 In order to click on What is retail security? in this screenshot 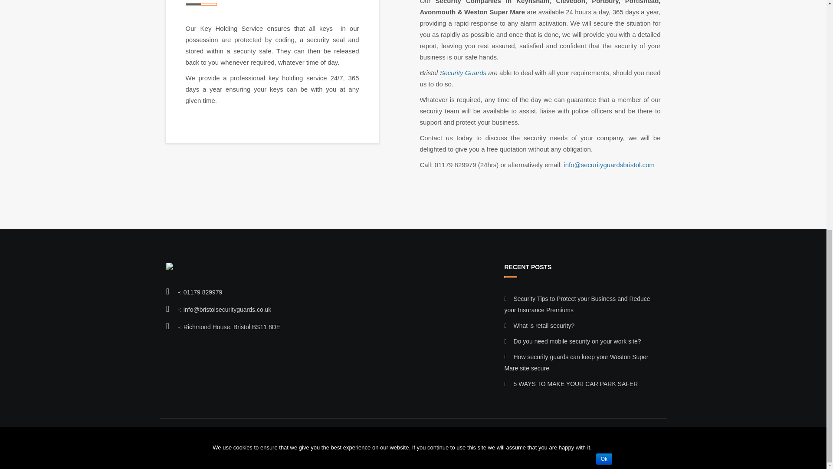, I will do `click(544, 326)`.